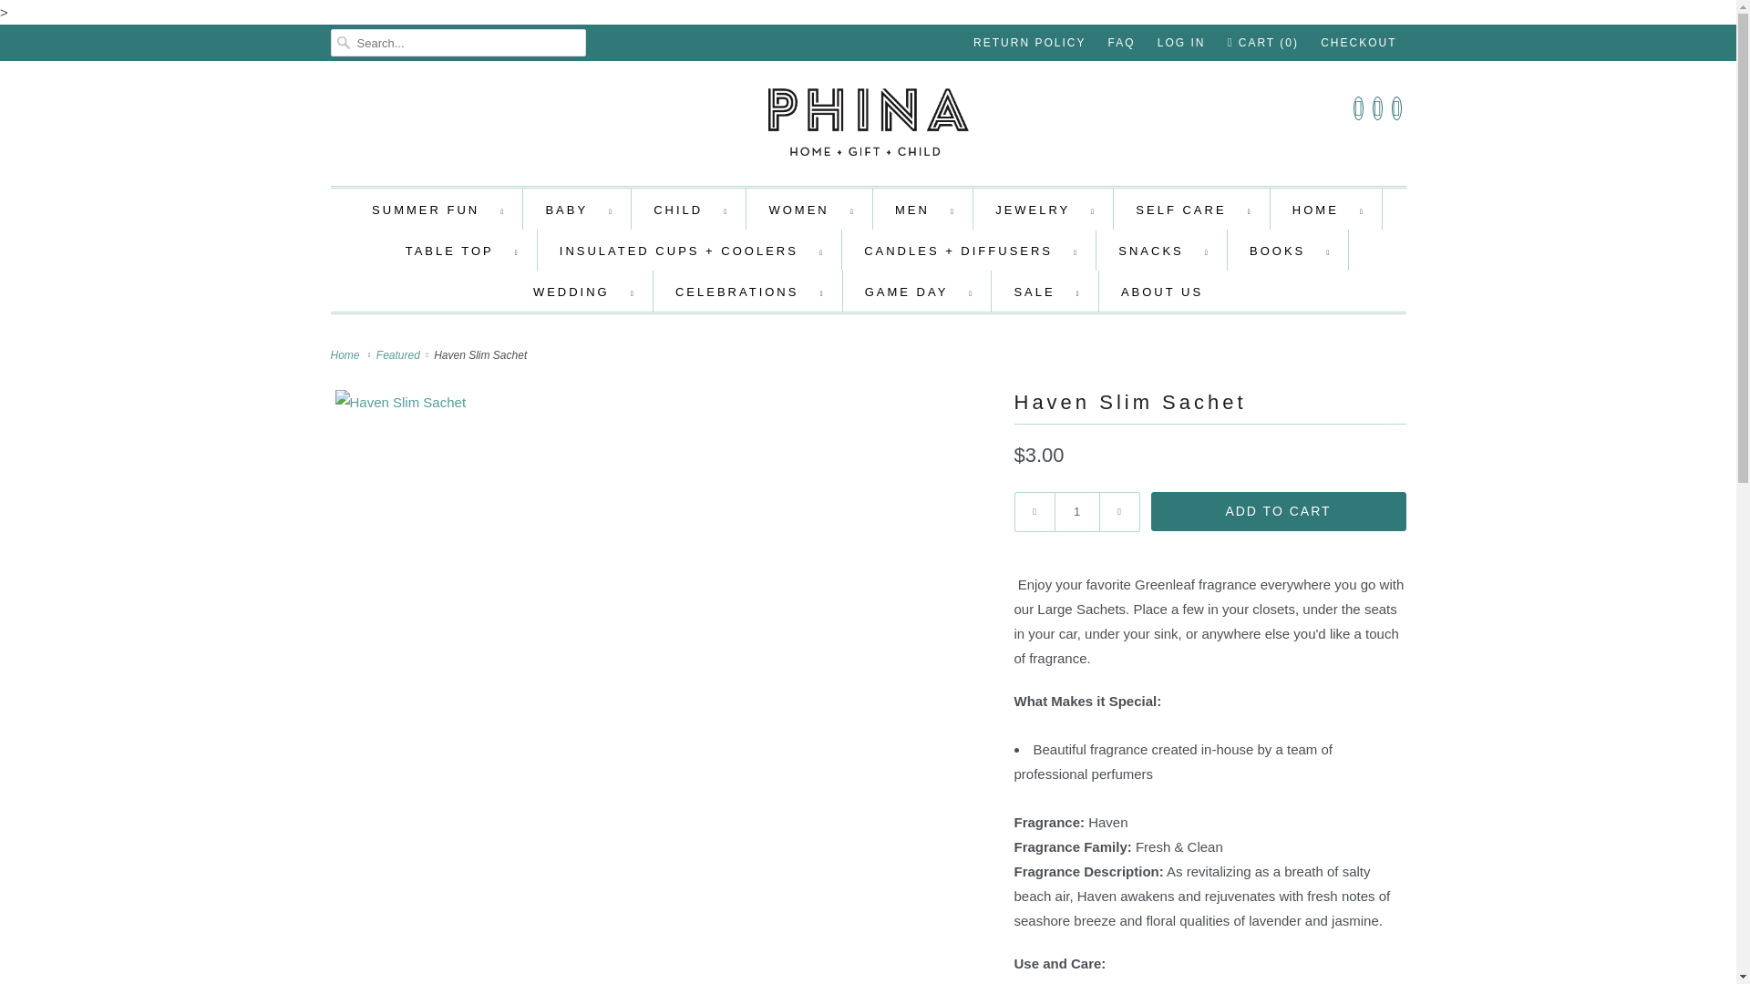 This screenshot has height=984, width=1750. Describe the element at coordinates (1121, 42) in the screenshot. I see `FAQ` at that location.